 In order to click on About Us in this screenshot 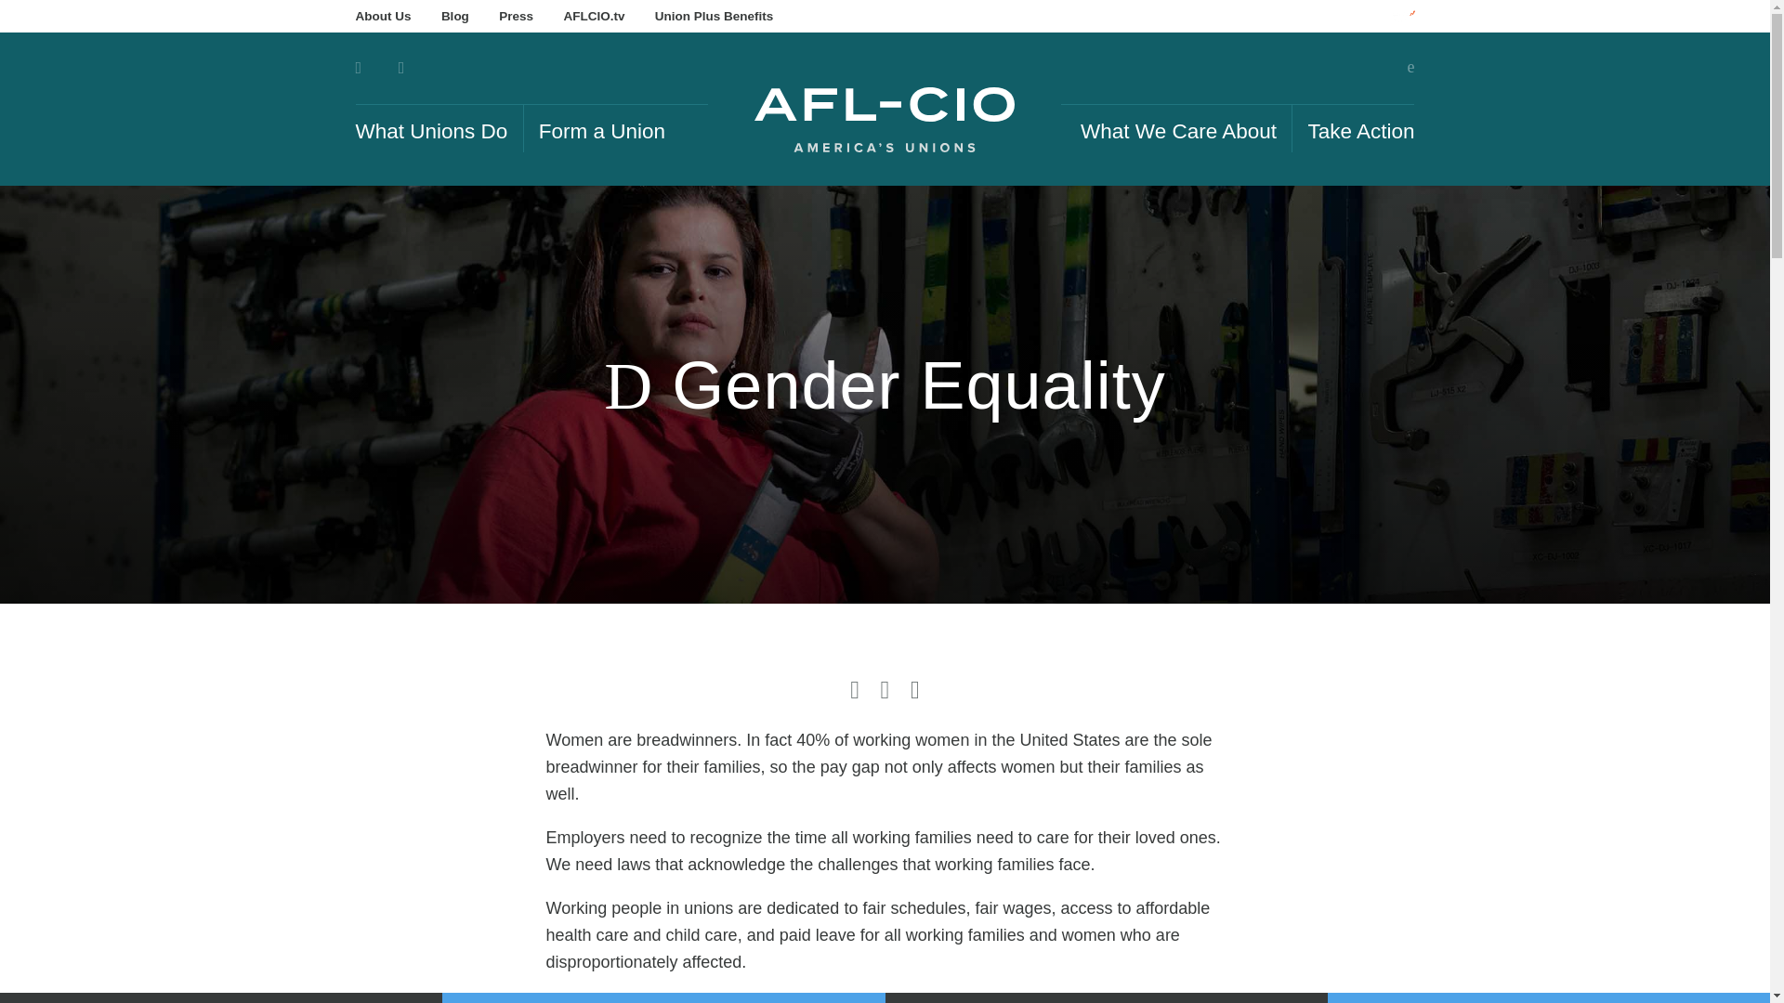, I will do `click(383, 16)`.